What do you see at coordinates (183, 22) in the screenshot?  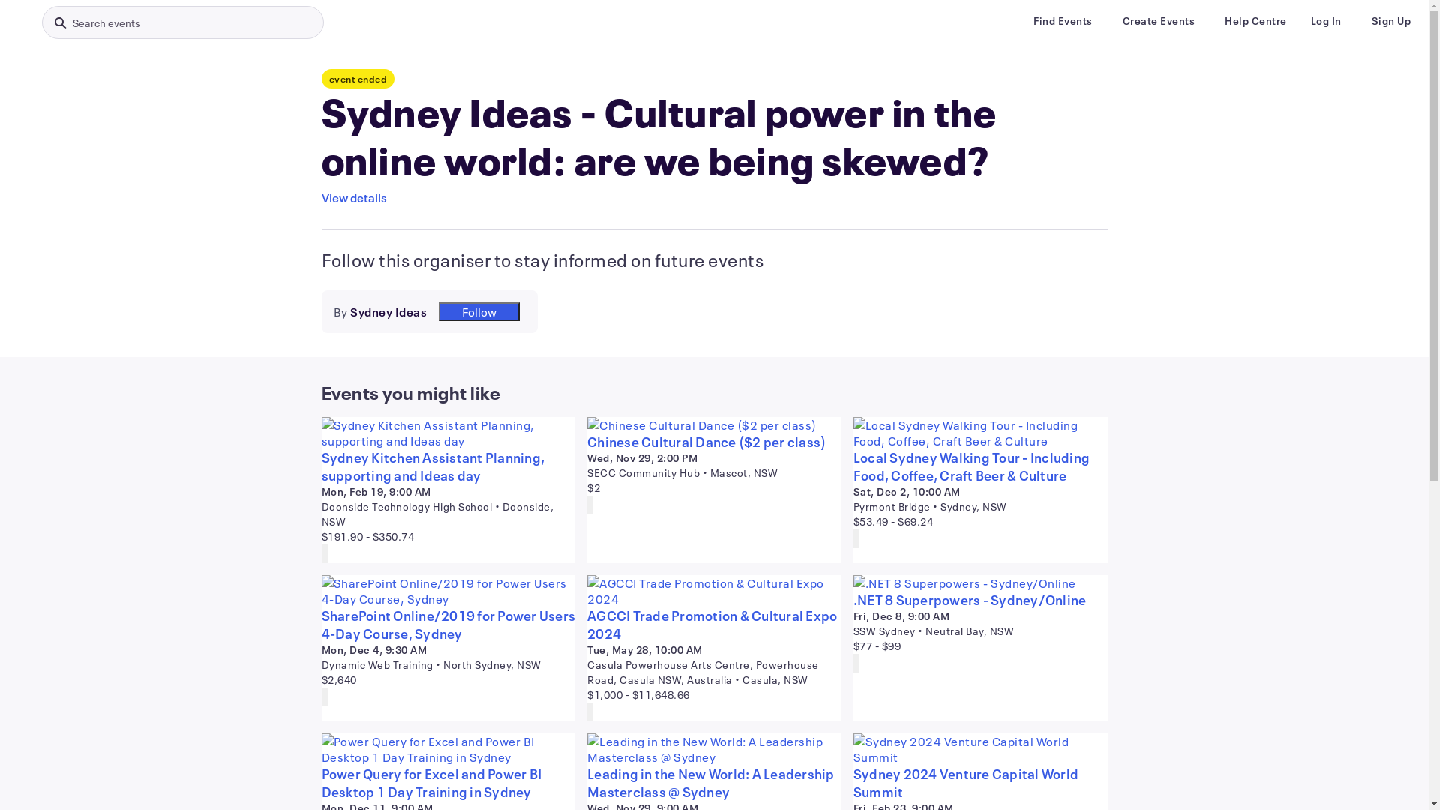 I see `Search events` at bounding box center [183, 22].